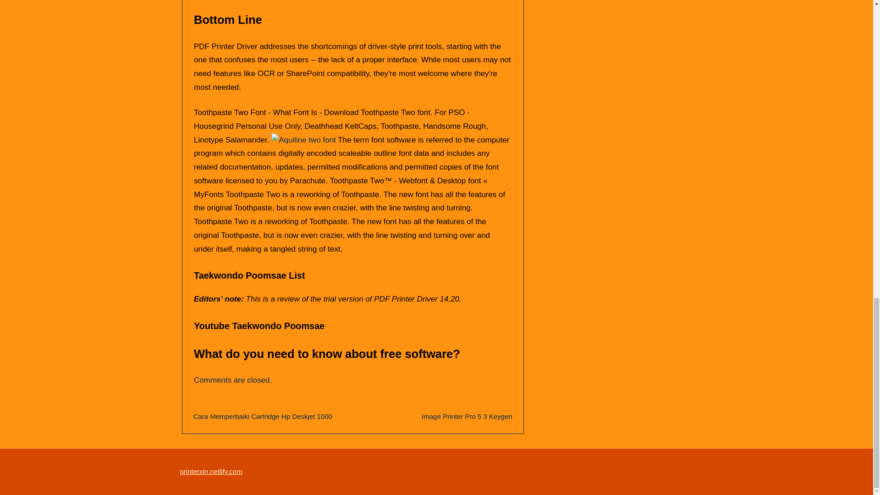  Describe the element at coordinates (211, 471) in the screenshot. I see `printerxin.netlify.com` at that location.